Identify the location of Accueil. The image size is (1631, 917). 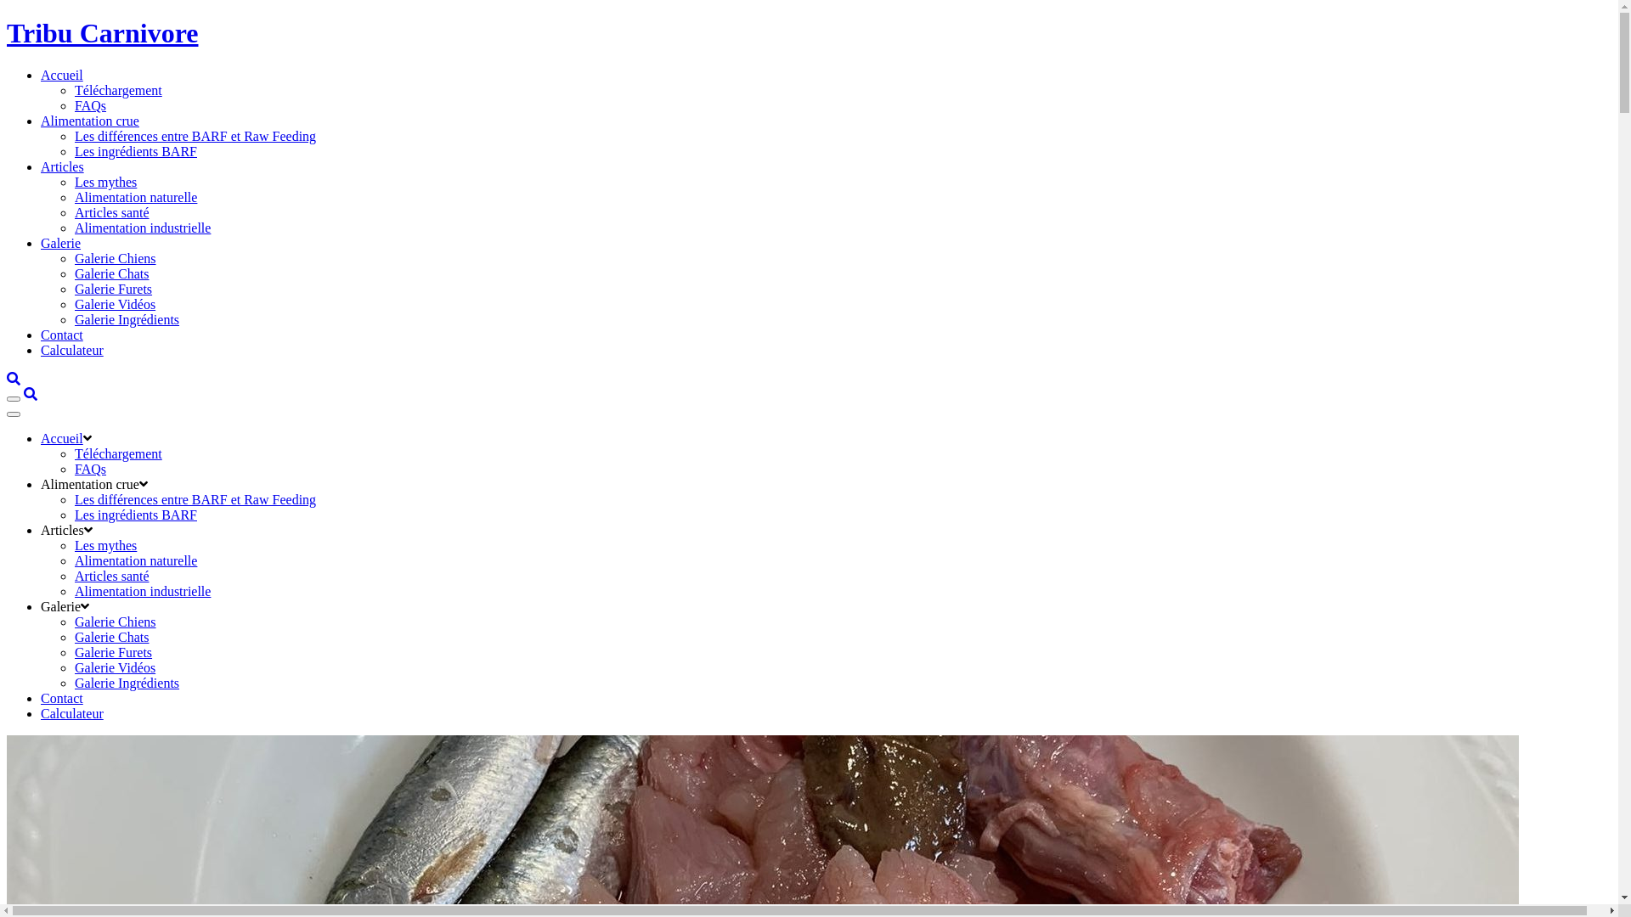
(62, 438).